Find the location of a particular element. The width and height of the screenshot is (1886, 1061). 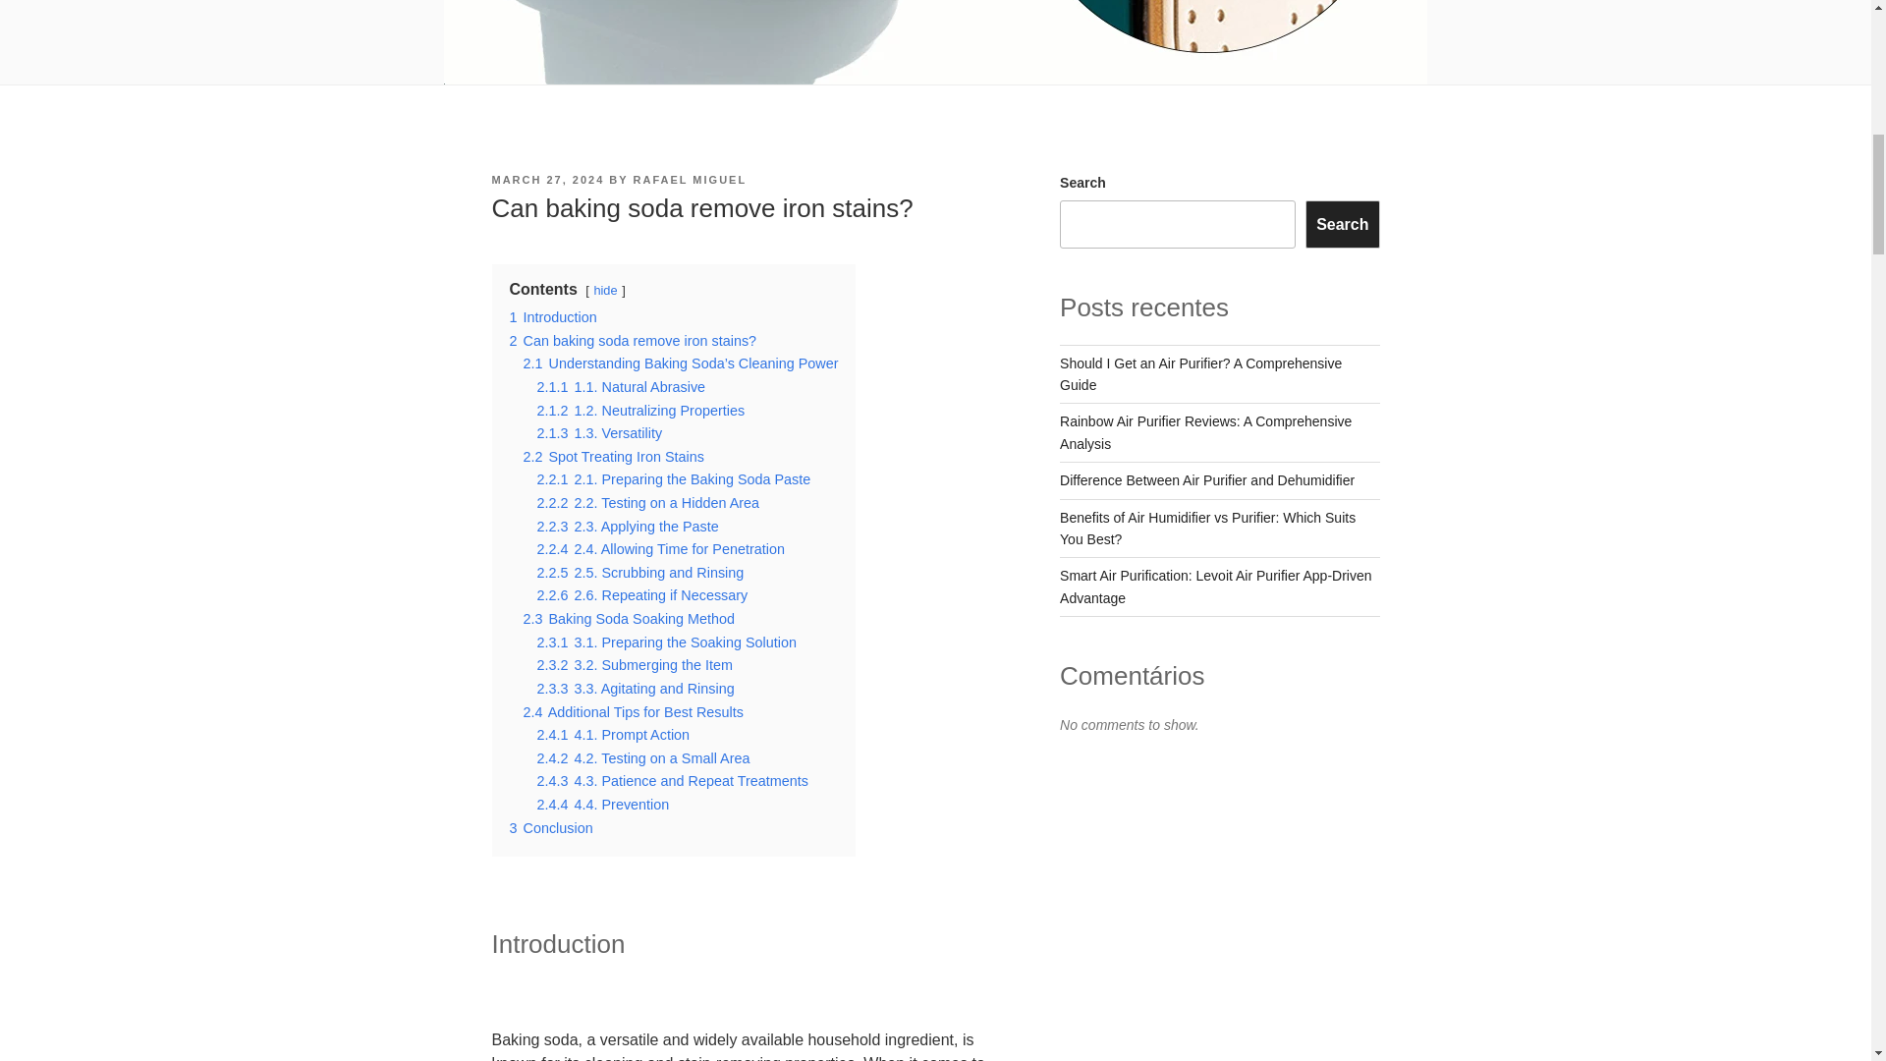

Search is located at coordinates (1342, 224).